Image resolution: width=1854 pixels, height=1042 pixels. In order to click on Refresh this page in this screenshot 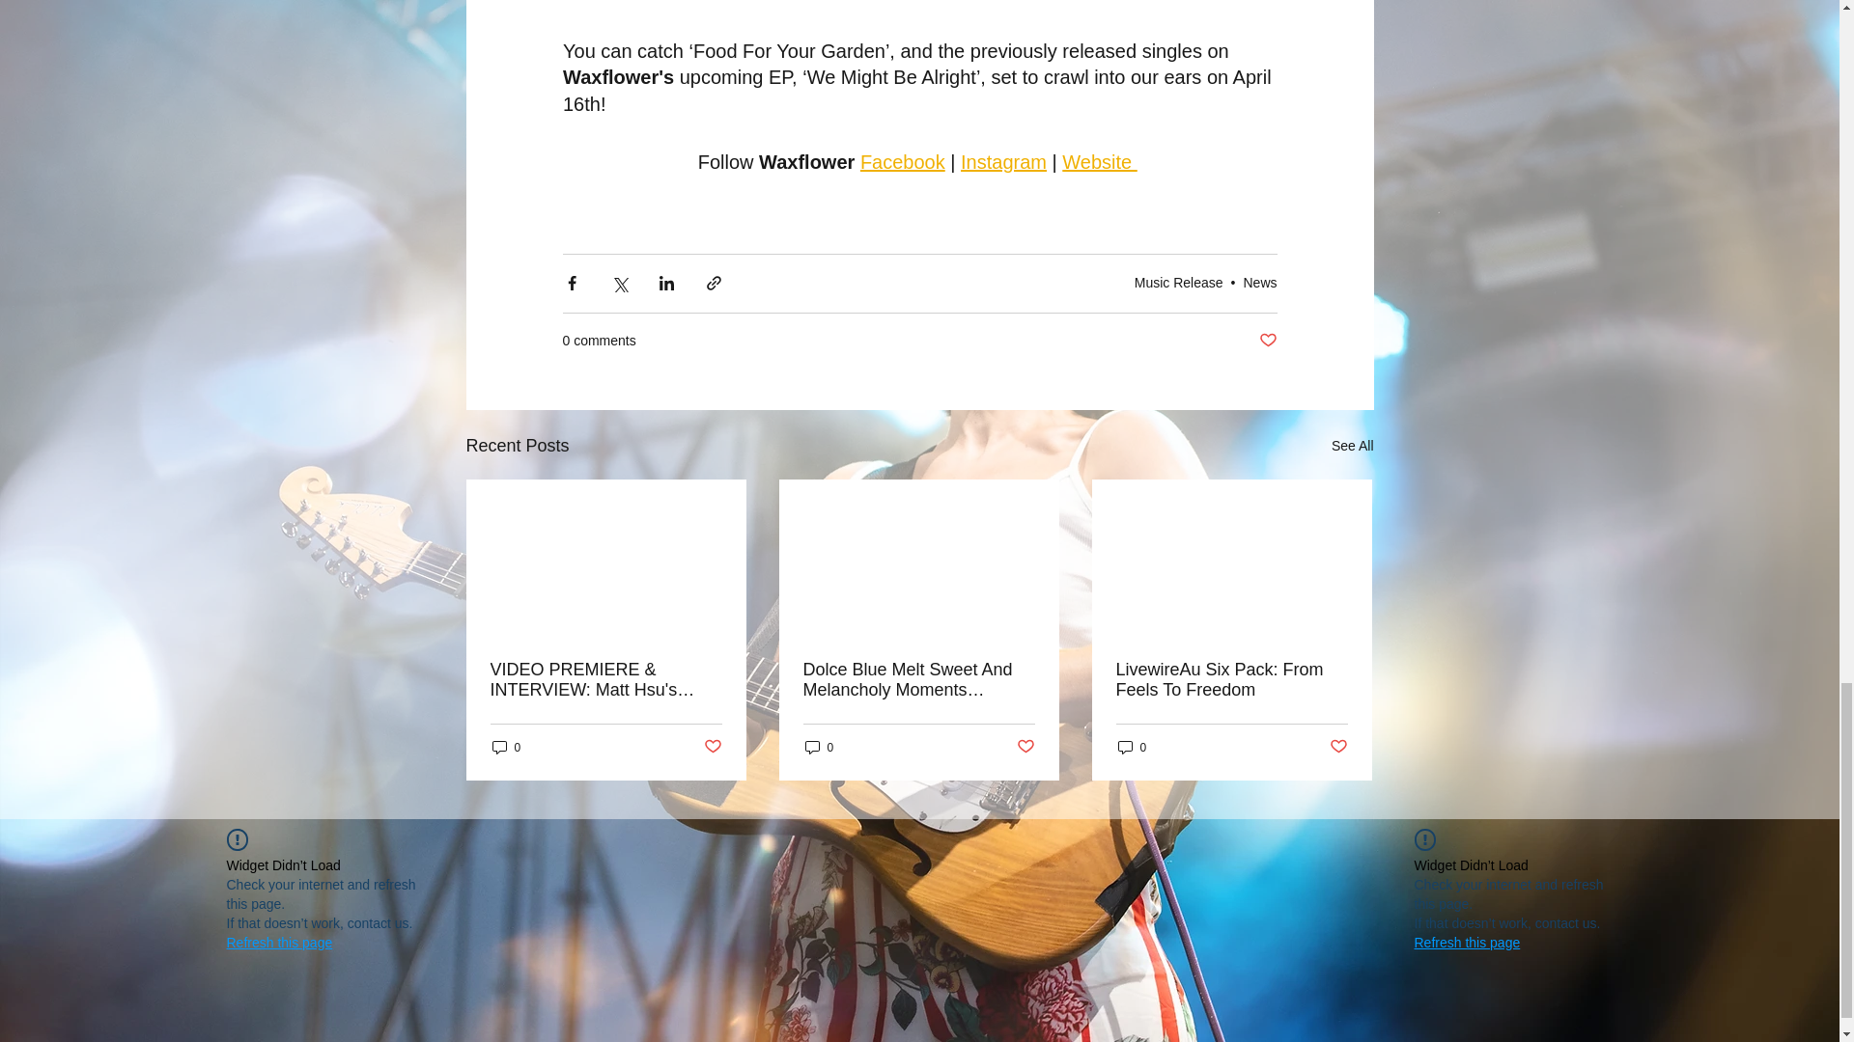, I will do `click(278, 942)`.